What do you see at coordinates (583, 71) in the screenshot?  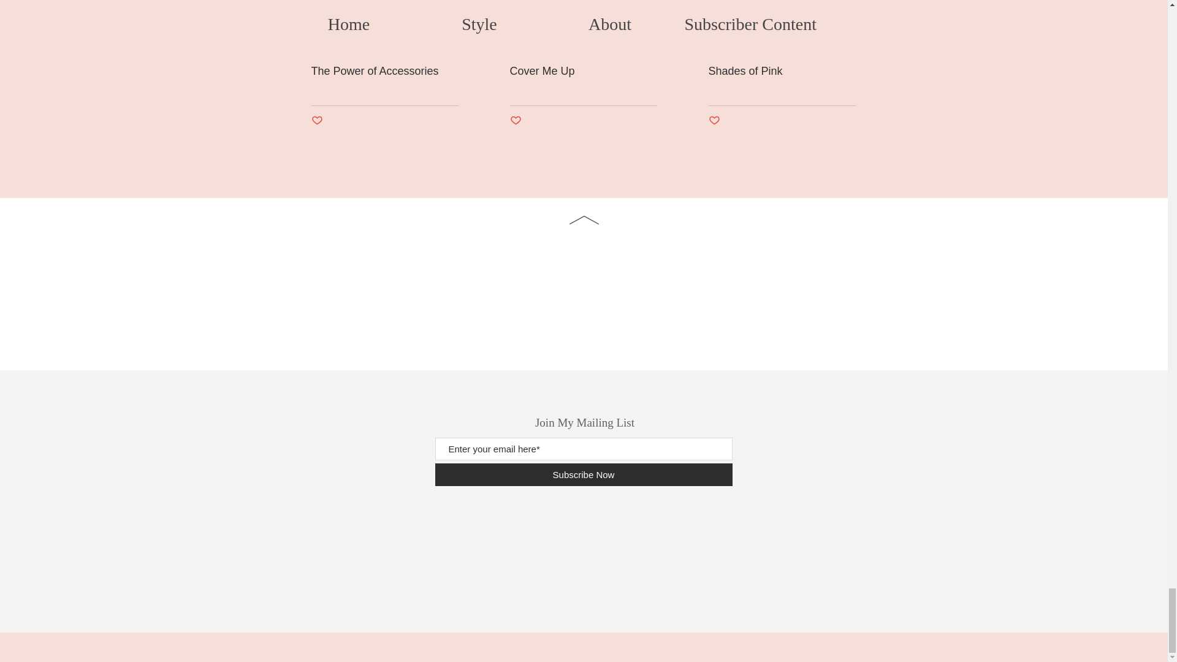 I see `Cover Me Up` at bounding box center [583, 71].